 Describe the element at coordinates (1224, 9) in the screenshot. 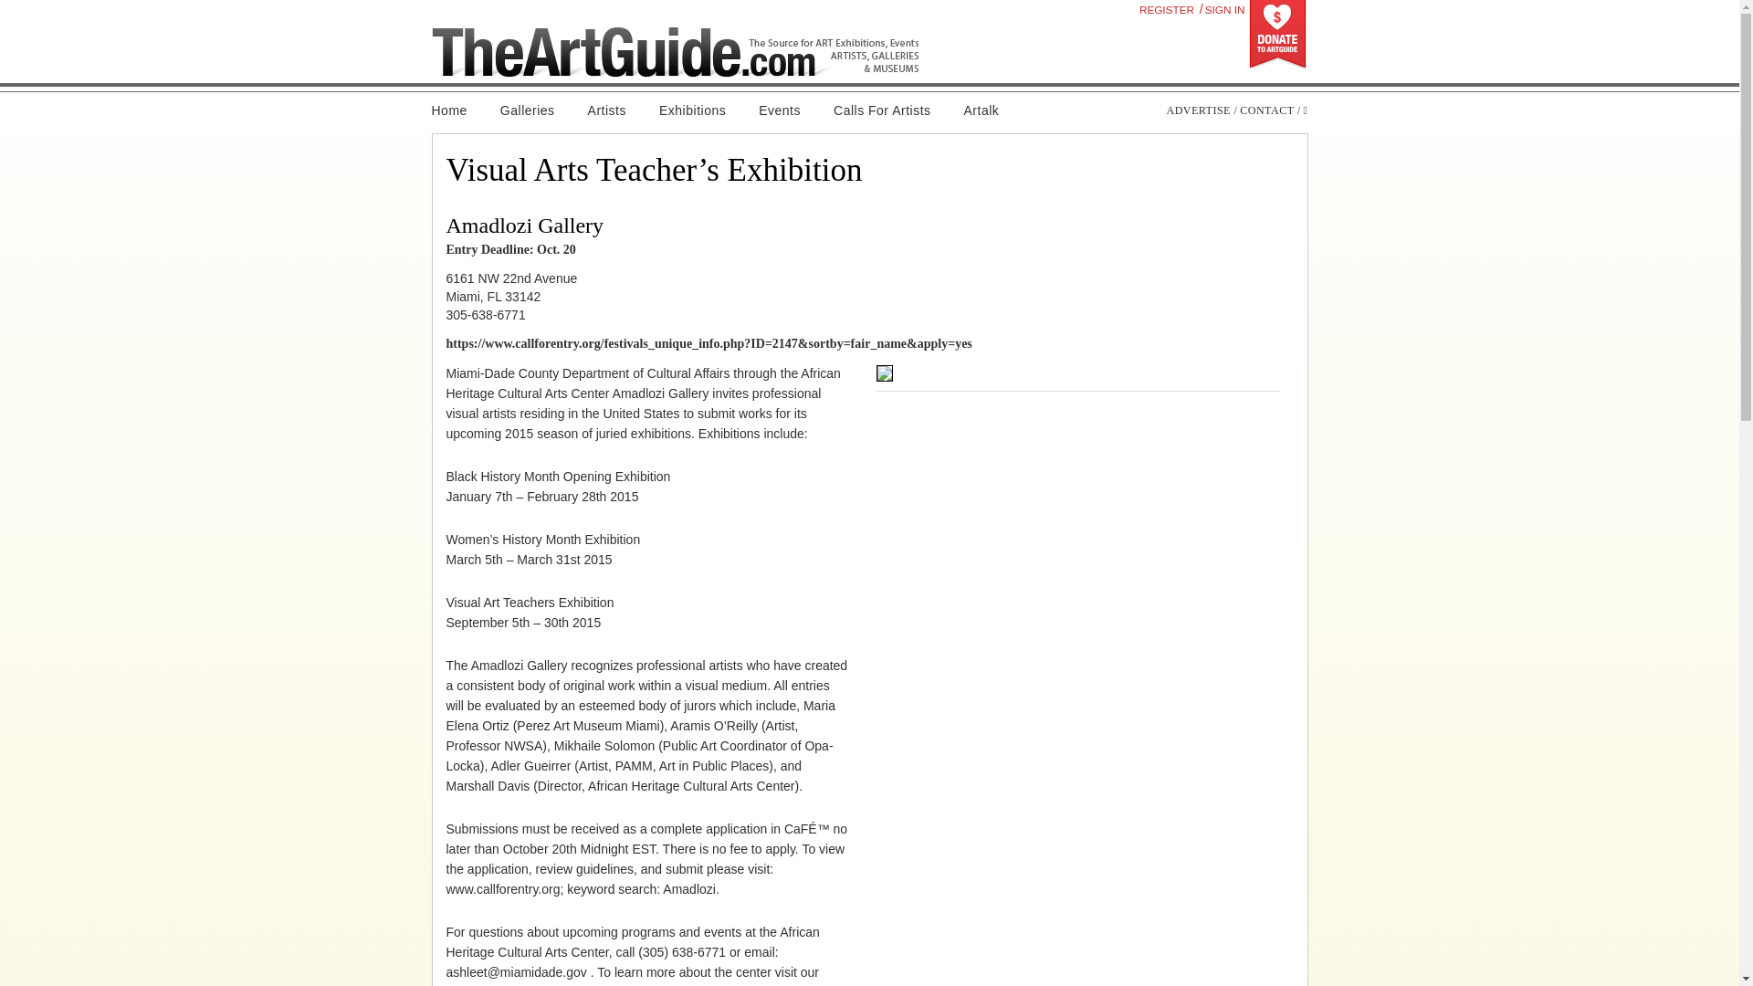

I see `SIGN IN` at that location.